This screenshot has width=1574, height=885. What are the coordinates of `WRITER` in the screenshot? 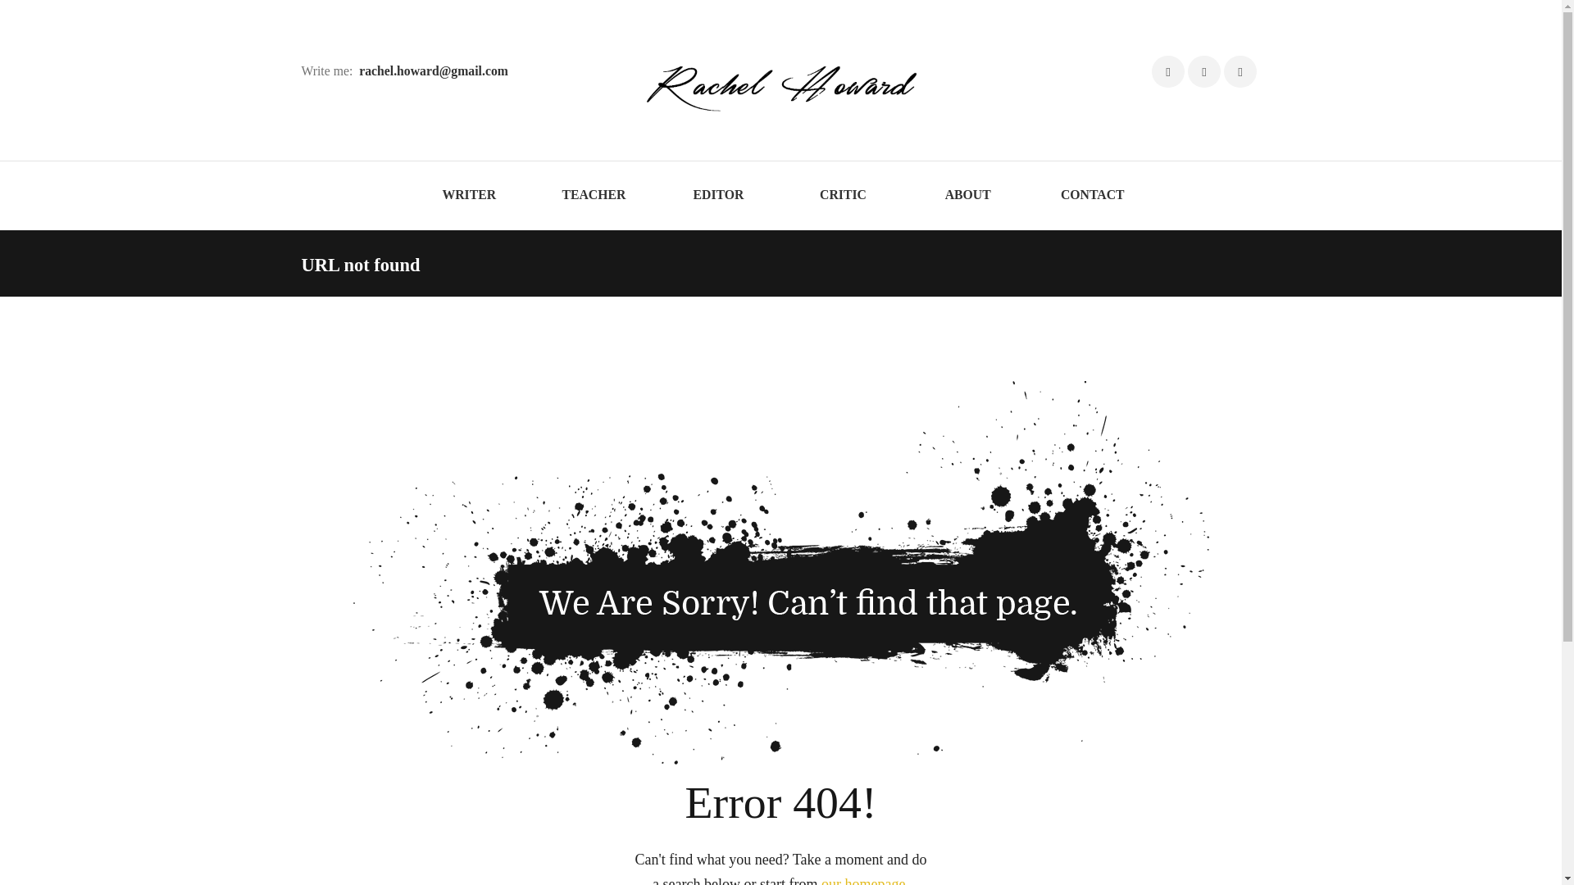 It's located at (469, 195).